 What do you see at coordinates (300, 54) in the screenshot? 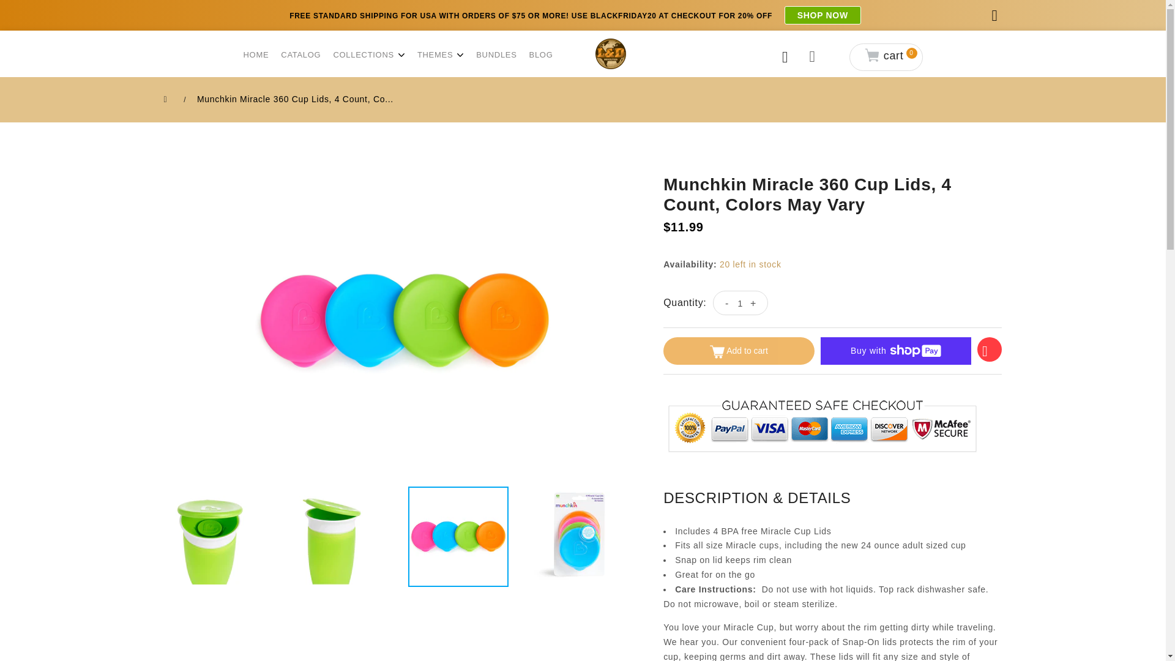
I see `CATALOG` at bounding box center [300, 54].